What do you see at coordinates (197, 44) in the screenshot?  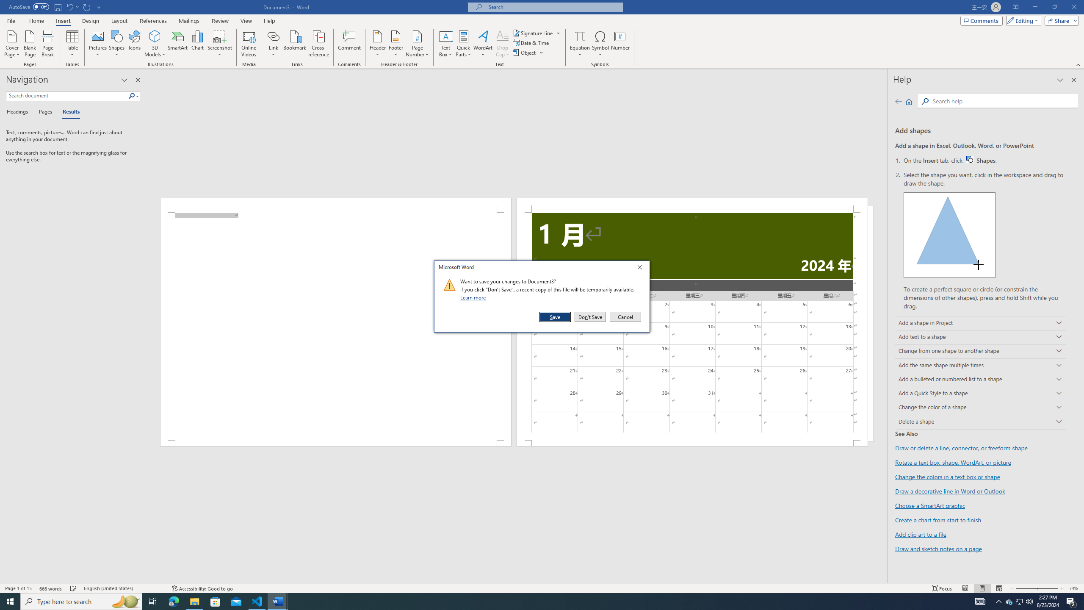 I see `Chart...` at bounding box center [197, 44].